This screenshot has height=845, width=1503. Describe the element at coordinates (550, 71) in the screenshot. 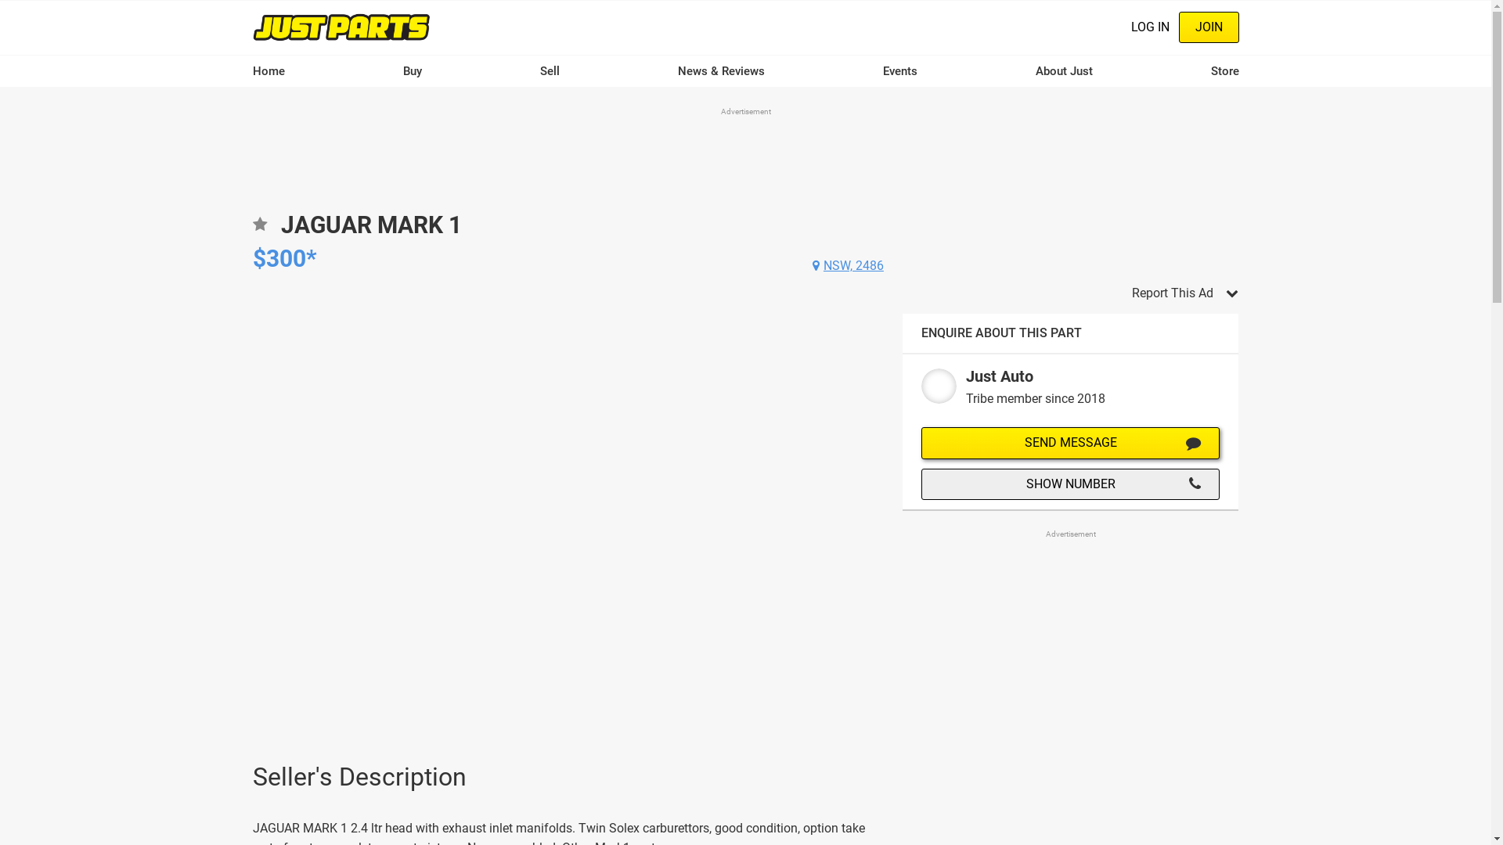

I see `Sell` at that location.